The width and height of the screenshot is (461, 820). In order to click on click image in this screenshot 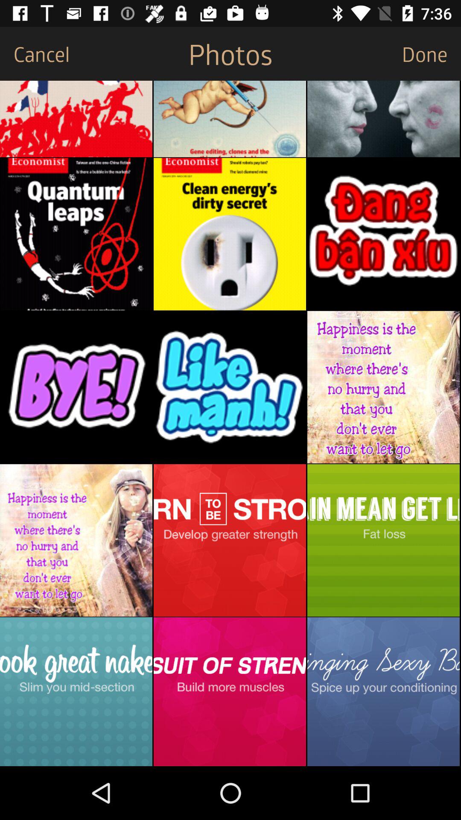, I will do `click(230, 540)`.